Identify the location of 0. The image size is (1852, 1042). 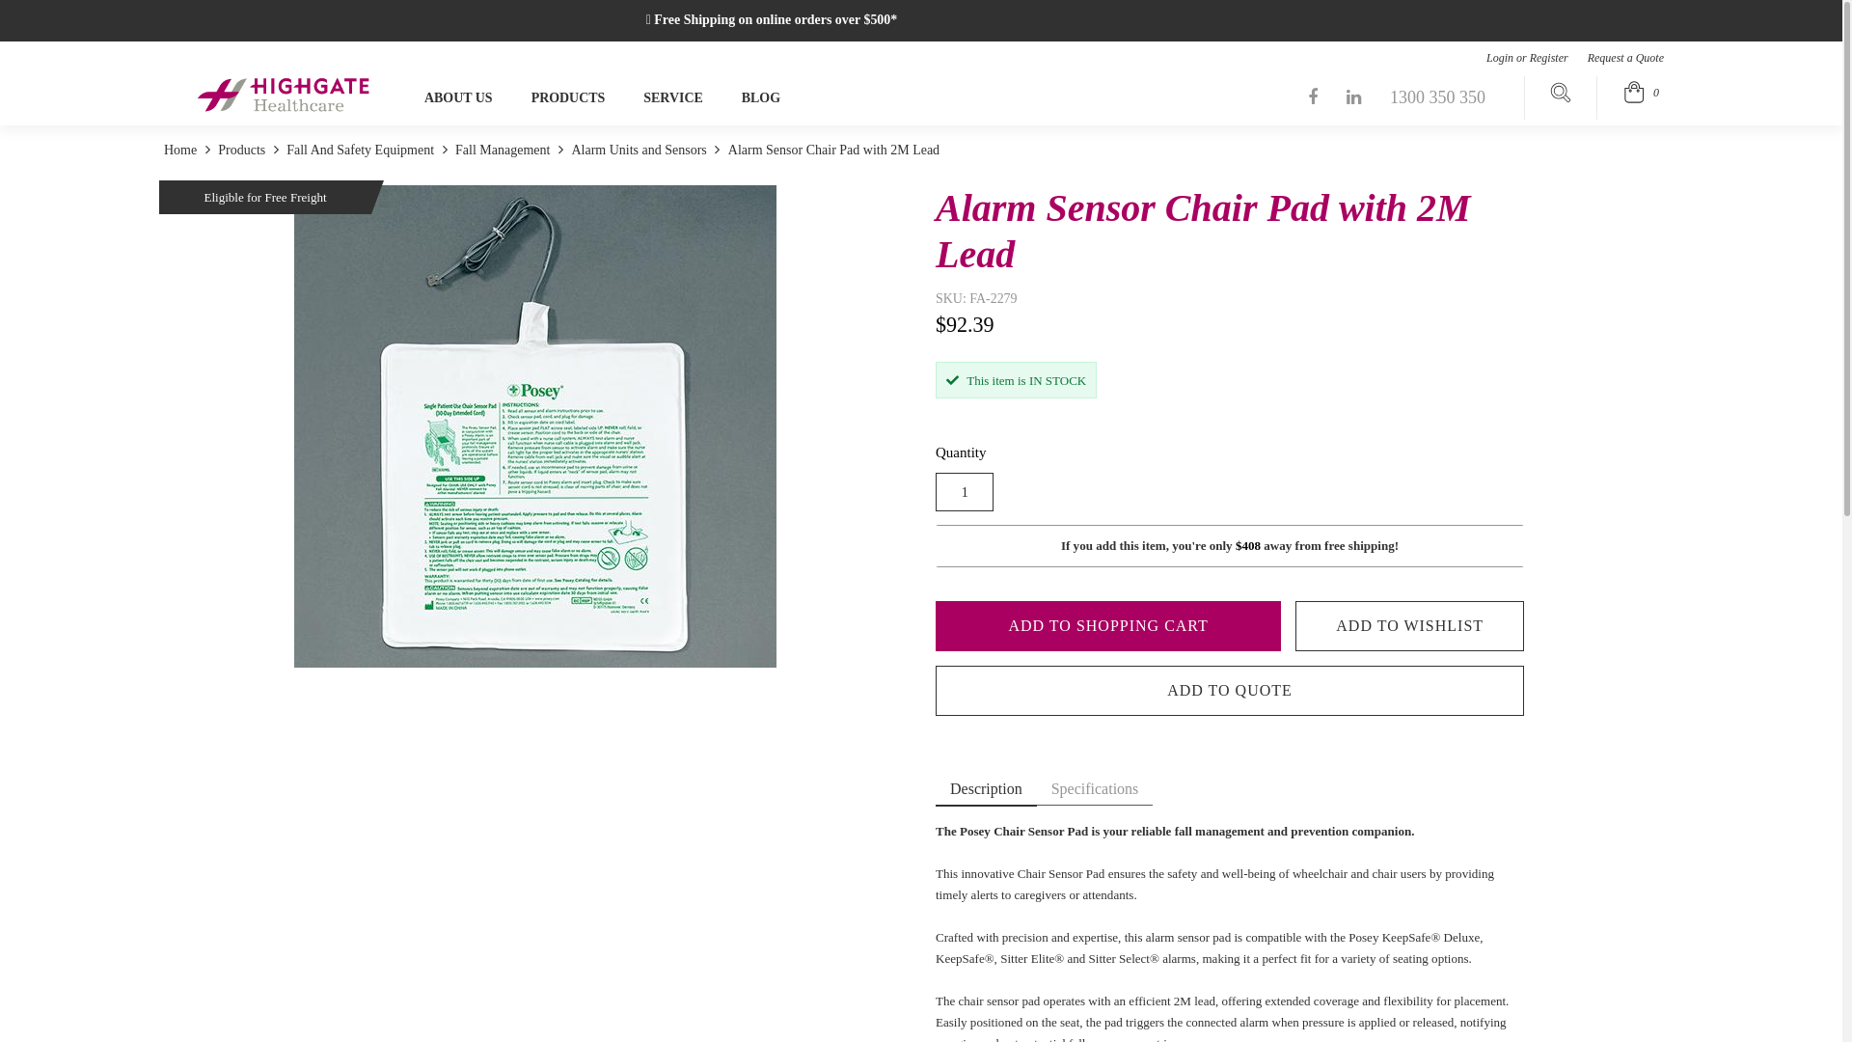
(1643, 93).